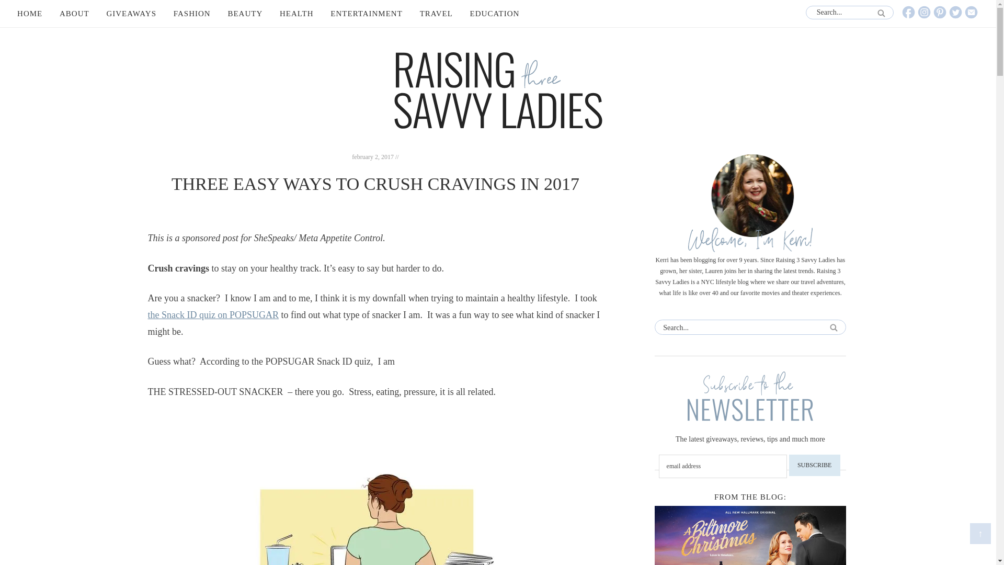 This screenshot has height=565, width=1004. Describe the element at coordinates (495, 14) in the screenshot. I see `EDUCATION` at that location.